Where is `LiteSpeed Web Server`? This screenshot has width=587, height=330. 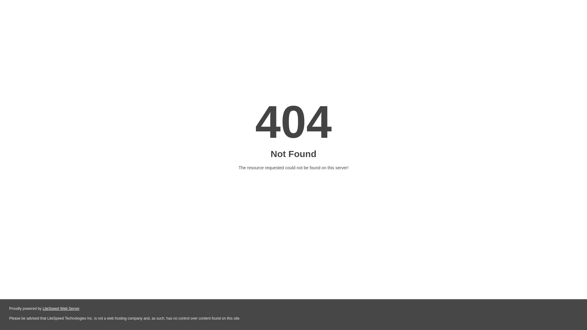
LiteSpeed Web Server is located at coordinates (61, 309).